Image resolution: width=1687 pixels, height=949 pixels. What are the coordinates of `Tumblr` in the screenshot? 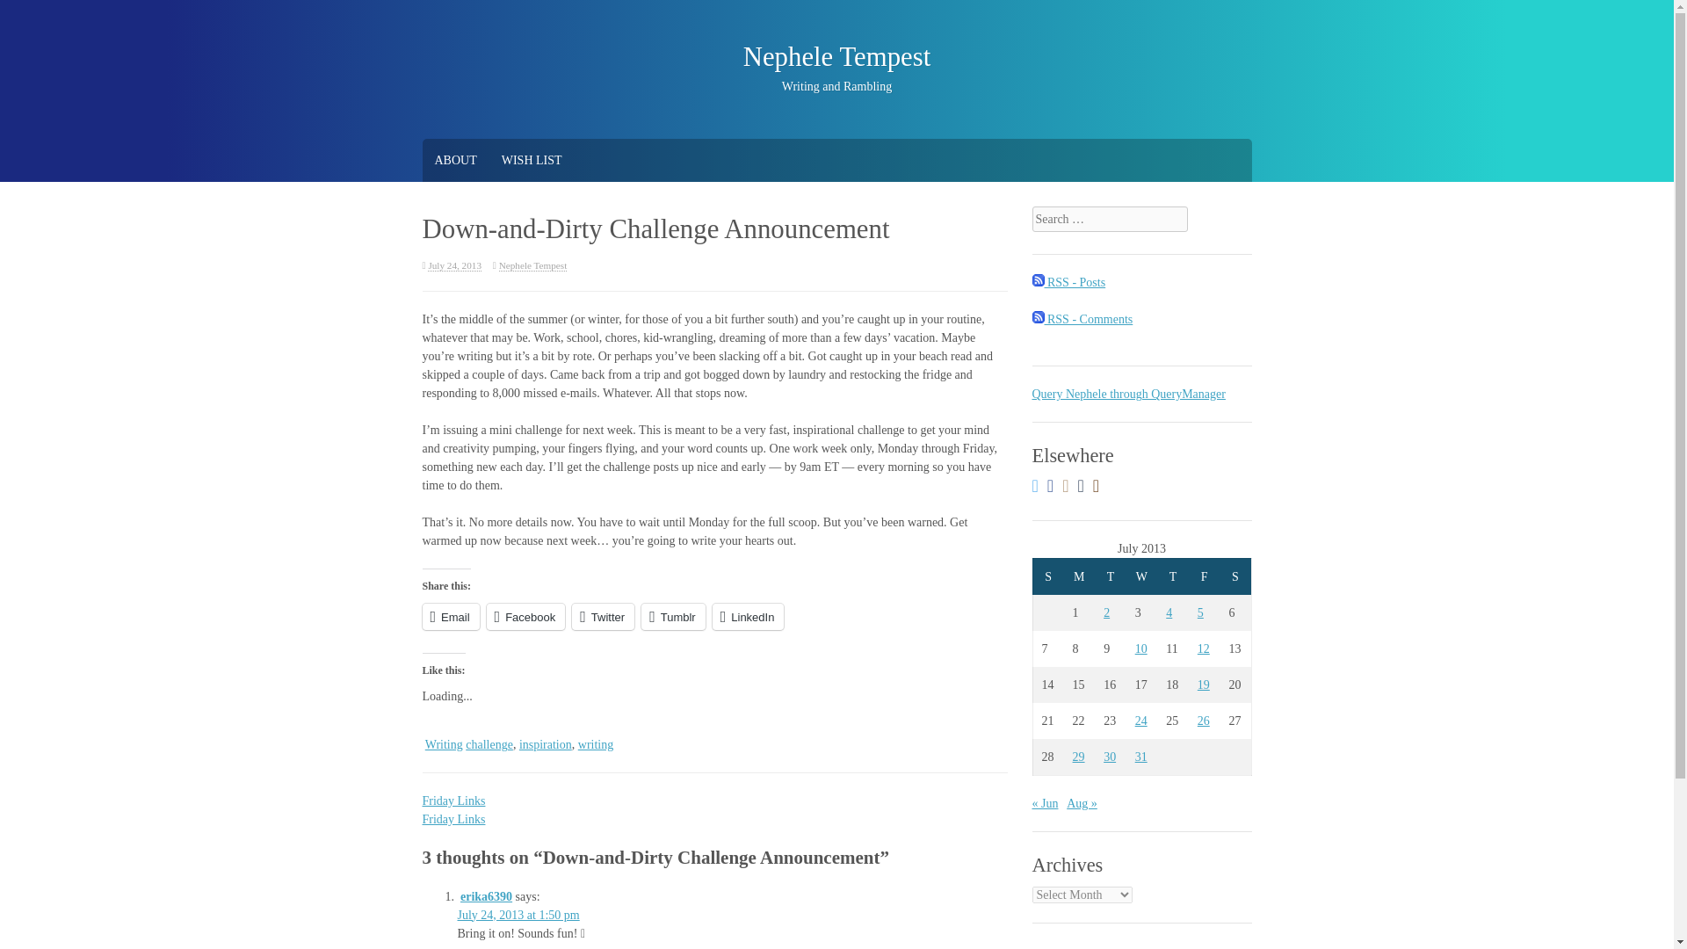 It's located at (673, 617).